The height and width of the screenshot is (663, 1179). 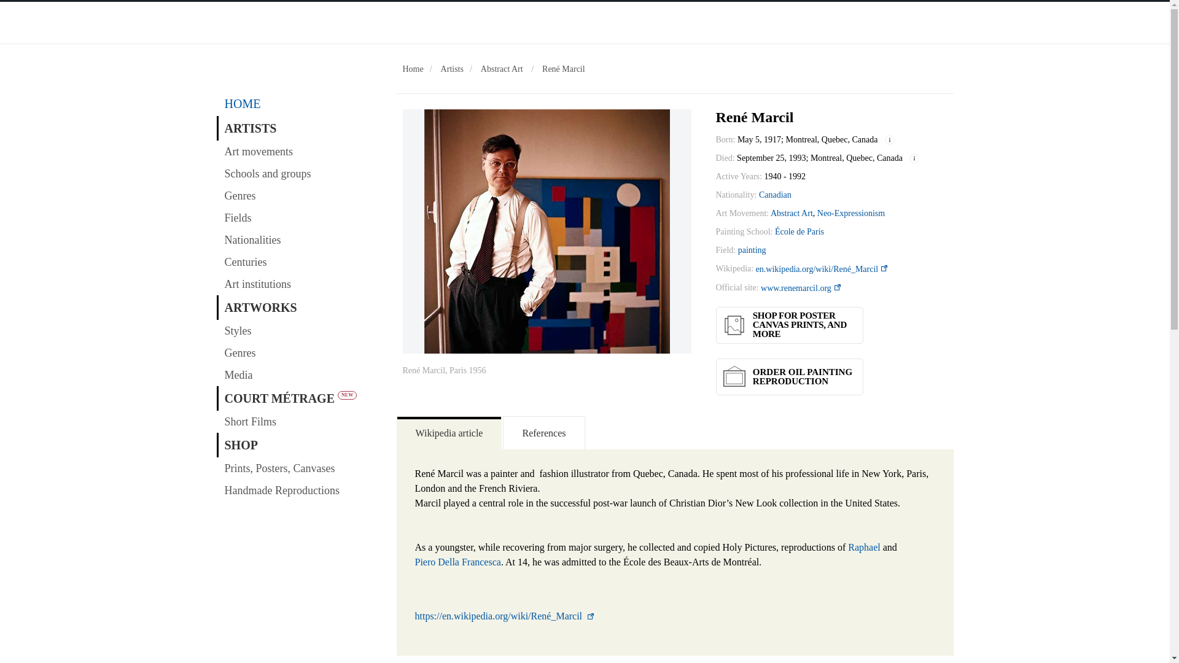 I want to click on Schools and groups, so click(x=300, y=173).